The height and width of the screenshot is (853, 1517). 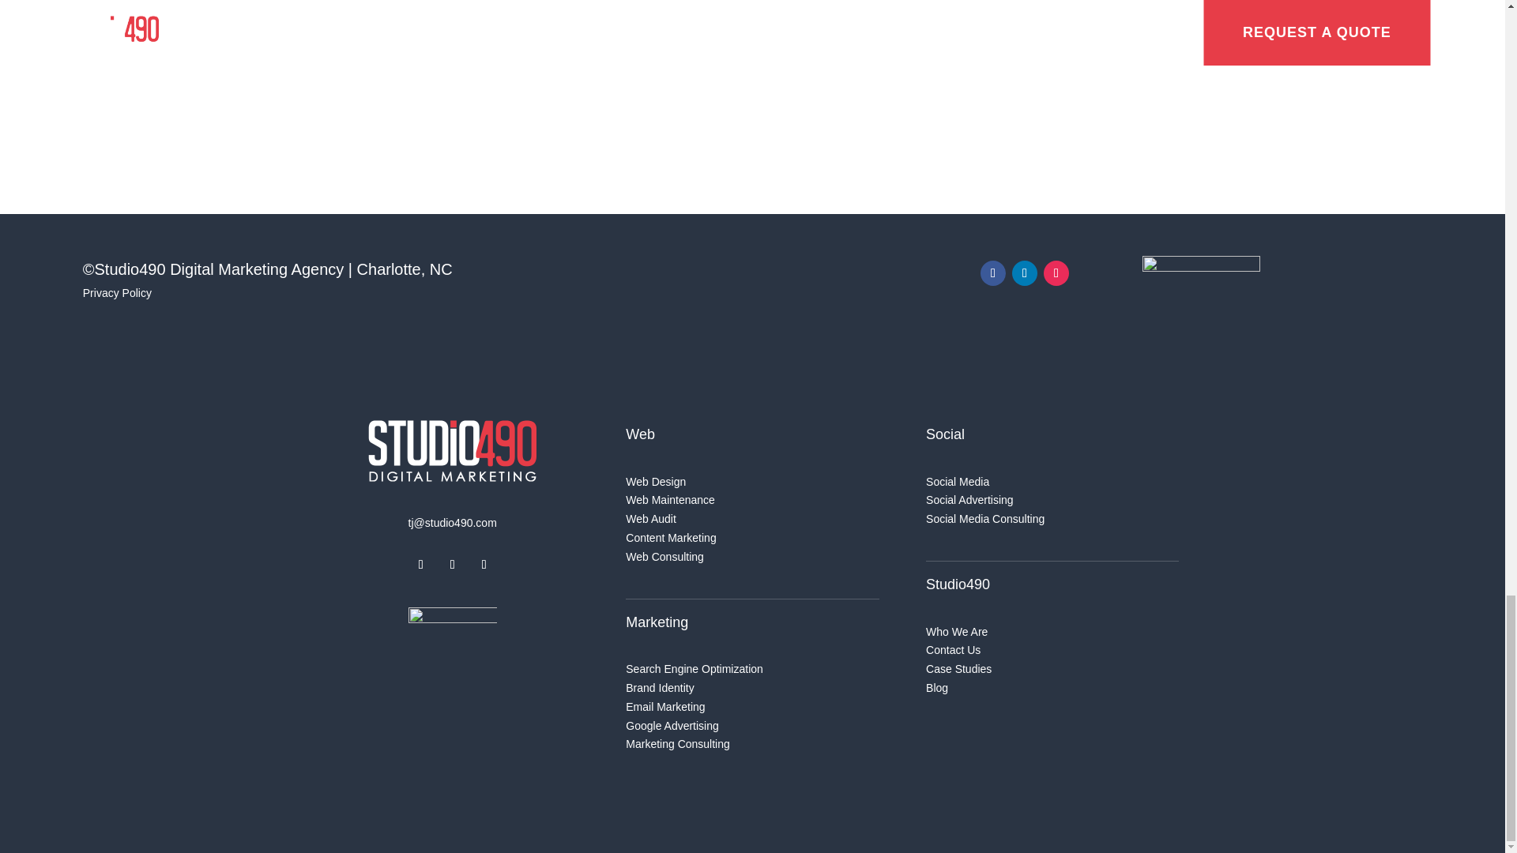 What do you see at coordinates (420, 564) in the screenshot?
I see `Follow on Facebook` at bounding box center [420, 564].